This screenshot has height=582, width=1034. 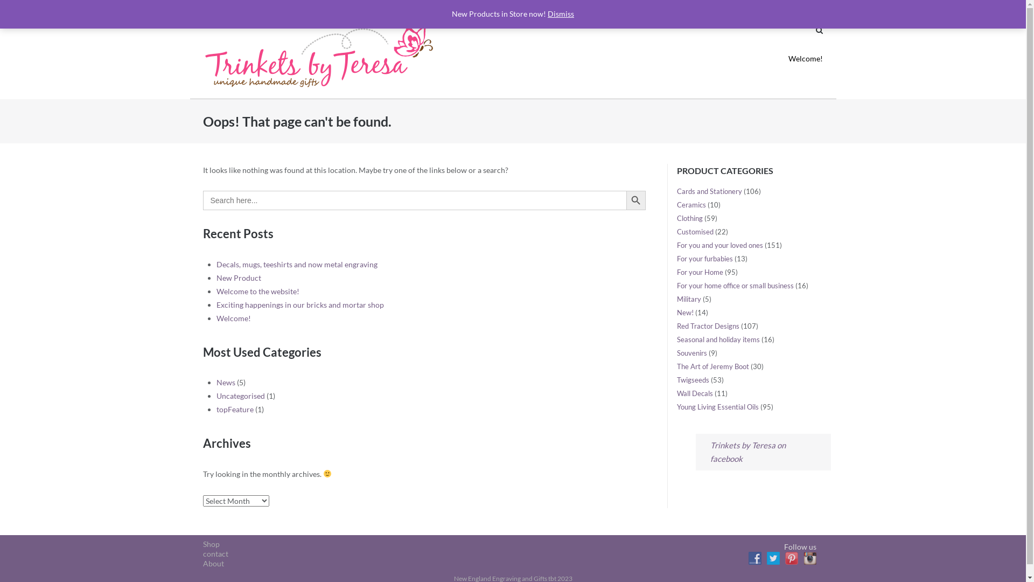 I want to click on Young Living Essential Oils, so click(x=718, y=407).